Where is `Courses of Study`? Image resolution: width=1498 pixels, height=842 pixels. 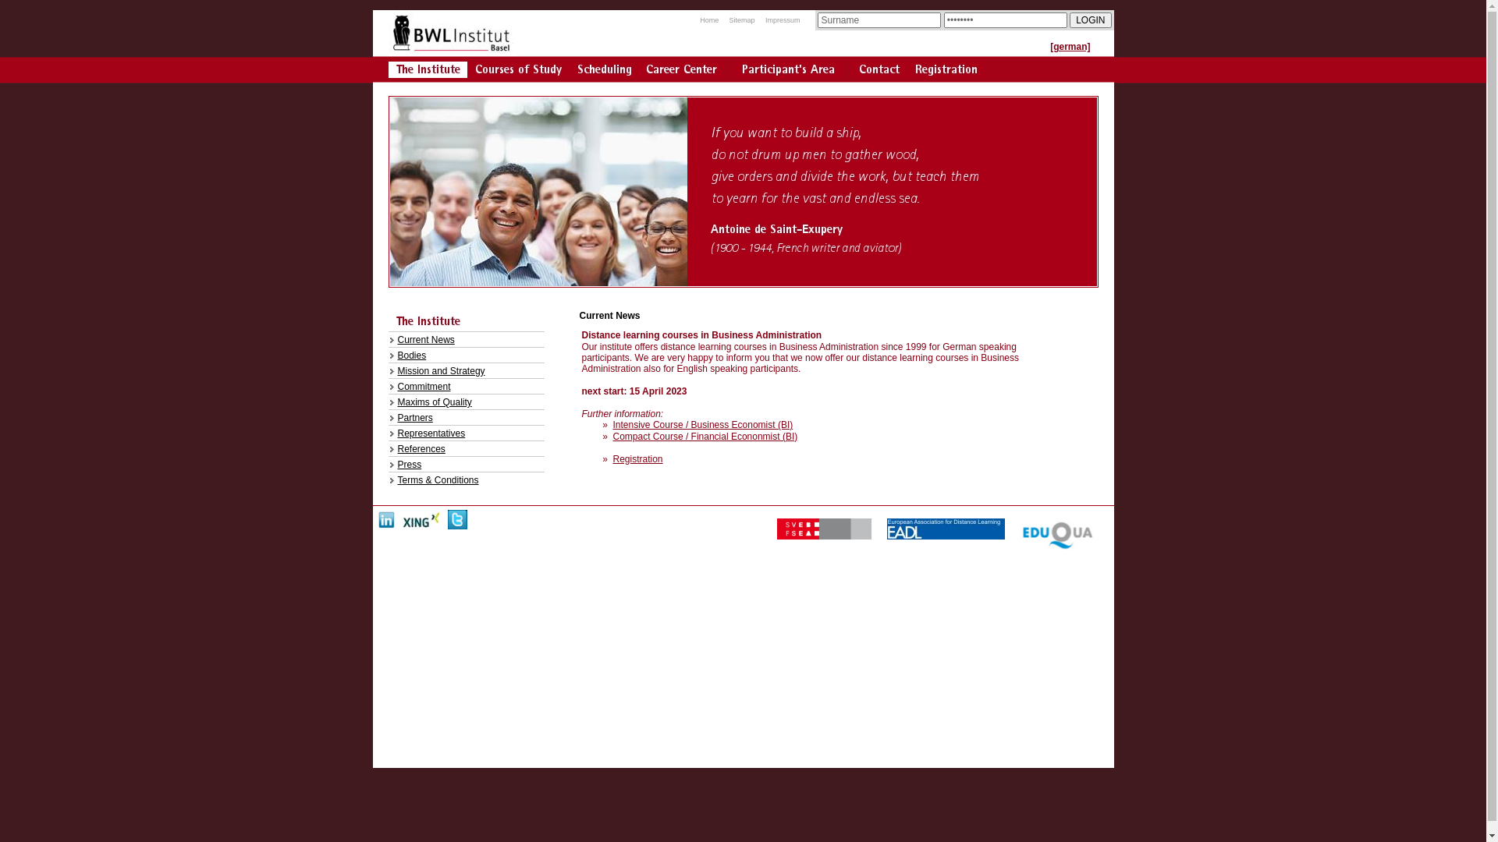 Courses of Study is located at coordinates (518, 70).